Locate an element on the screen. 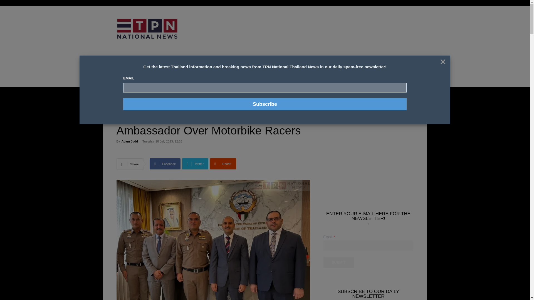  NATIONAL is located at coordinates (136, 67).